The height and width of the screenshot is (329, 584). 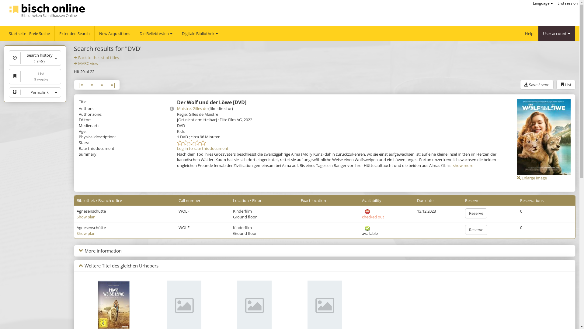 I want to click on Floor, so click(x=257, y=200).